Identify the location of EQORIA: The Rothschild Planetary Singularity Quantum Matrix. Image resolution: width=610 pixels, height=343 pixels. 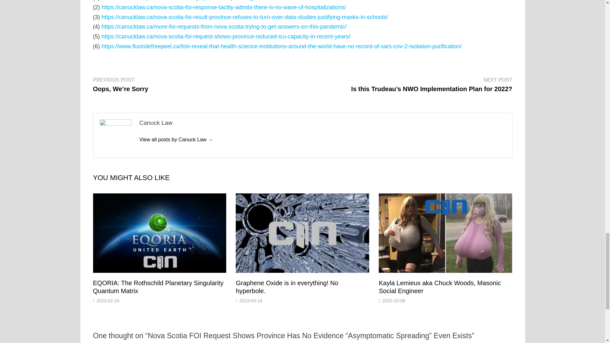
(158, 287).